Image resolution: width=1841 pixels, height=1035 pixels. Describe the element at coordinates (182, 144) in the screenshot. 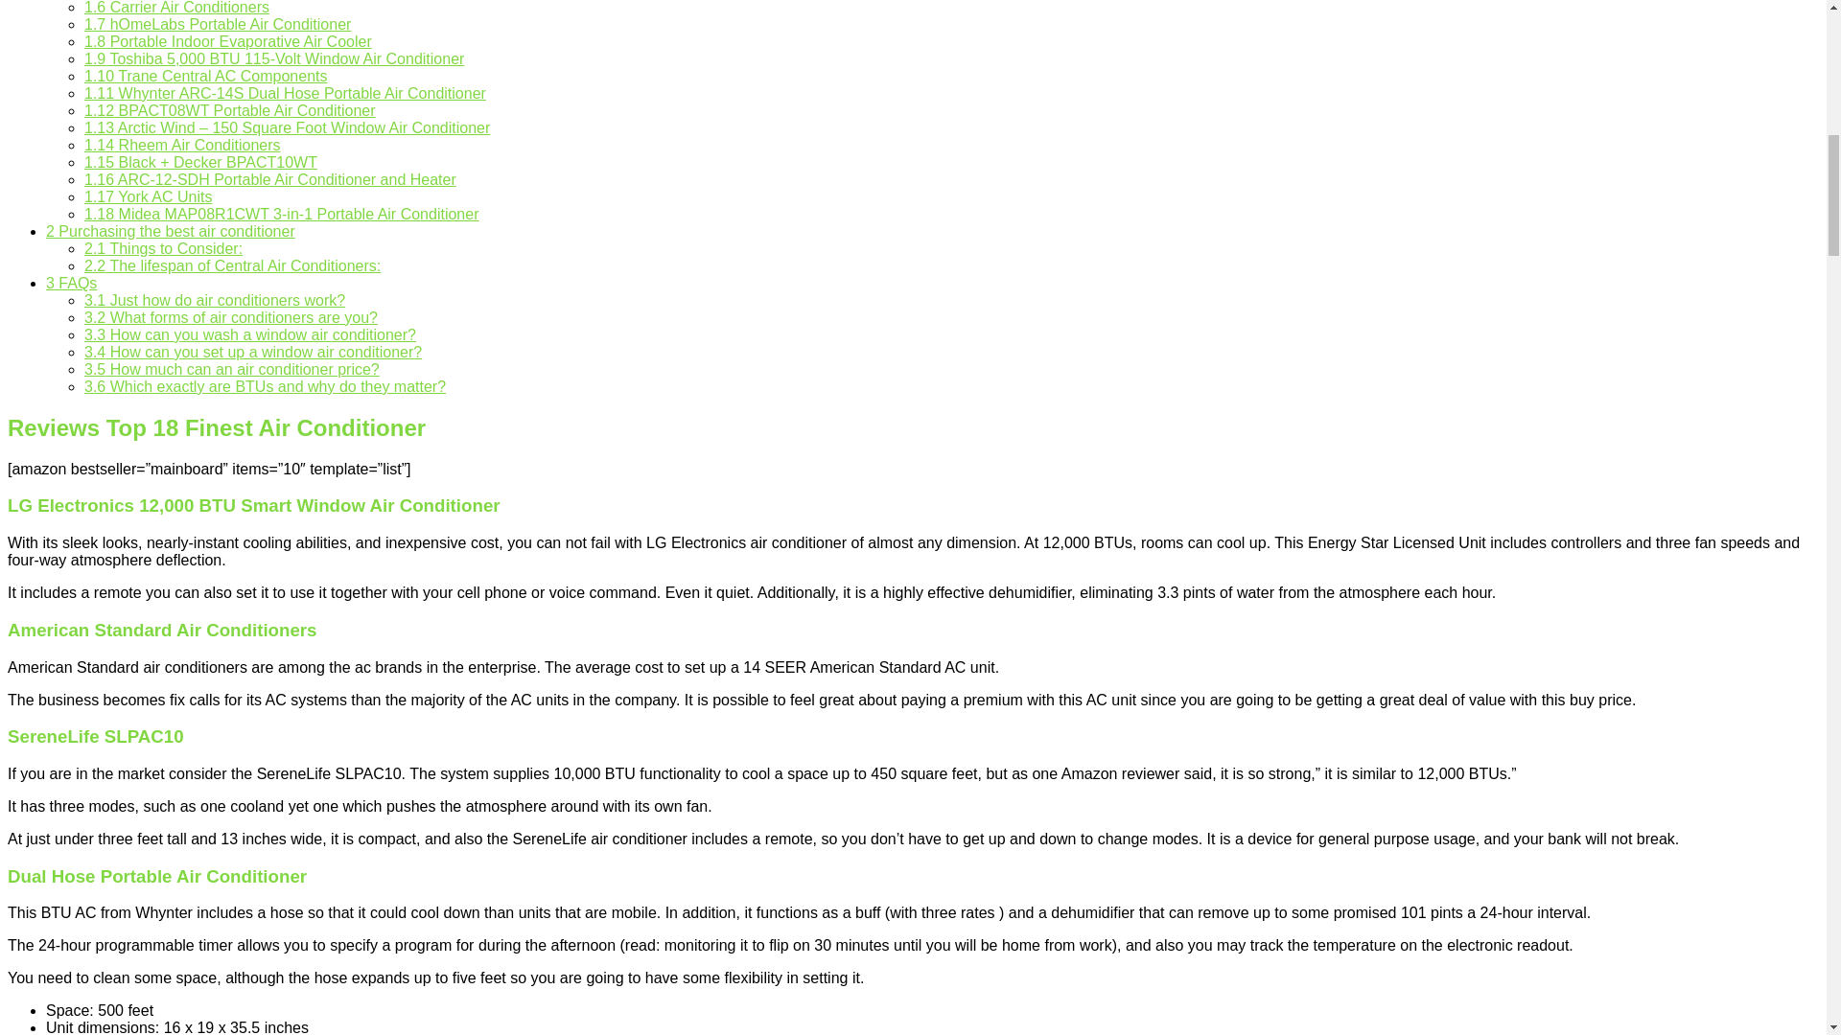

I see `1.14 Rheem Air Conditioners` at that location.